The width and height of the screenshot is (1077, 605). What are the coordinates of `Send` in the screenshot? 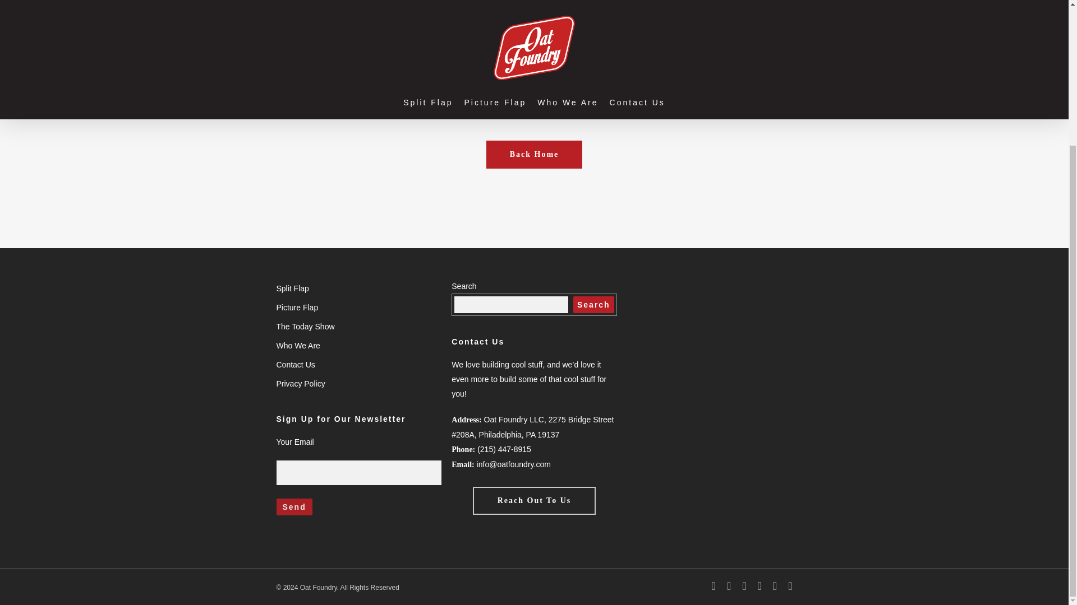 It's located at (294, 506).